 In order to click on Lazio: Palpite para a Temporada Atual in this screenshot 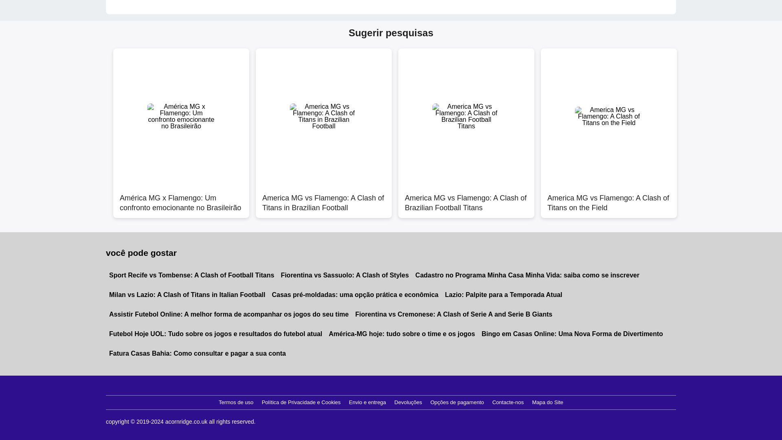, I will do `click(503, 295)`.